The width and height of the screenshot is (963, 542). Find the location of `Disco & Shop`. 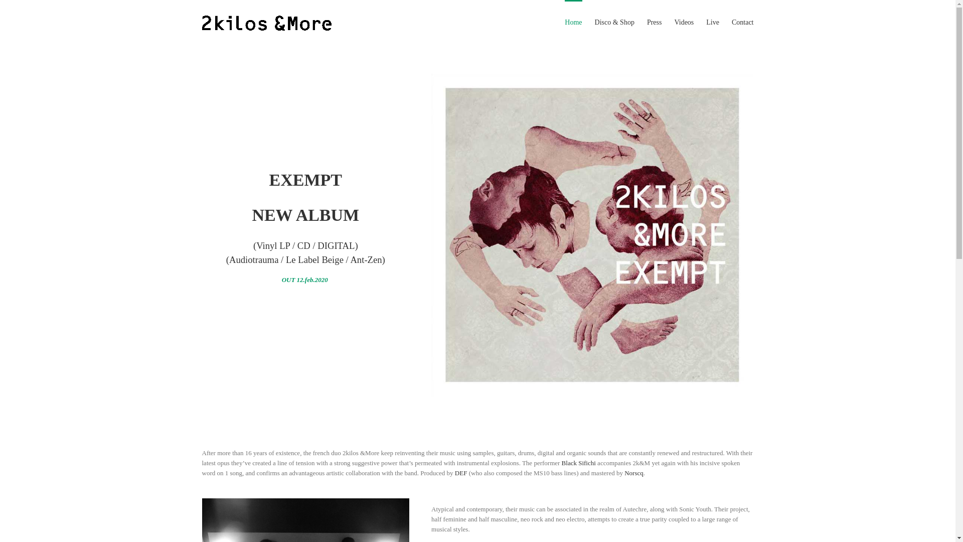

Disco & Shop is located at coordinates (615, 22).